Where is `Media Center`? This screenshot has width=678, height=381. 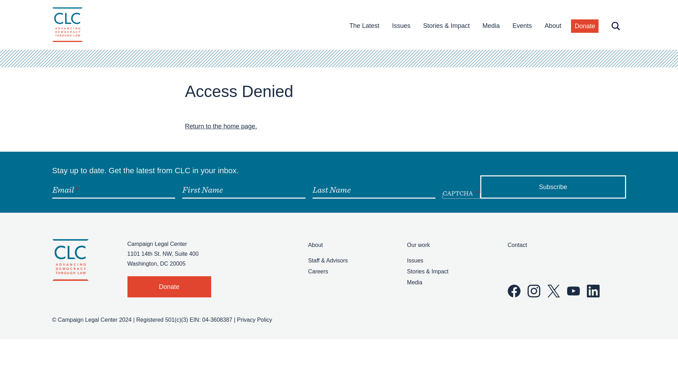
Media Center is located at coordinates (491, 26).